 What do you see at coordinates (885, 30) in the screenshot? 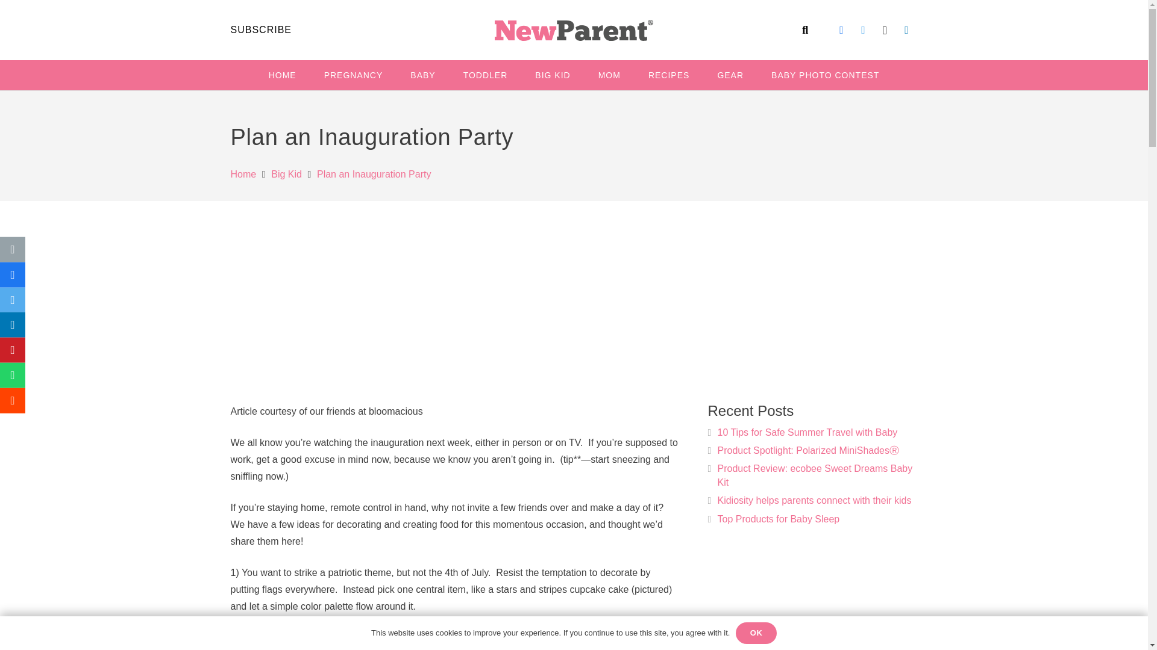
I see `Instagram` at bounding box center [885, 30].